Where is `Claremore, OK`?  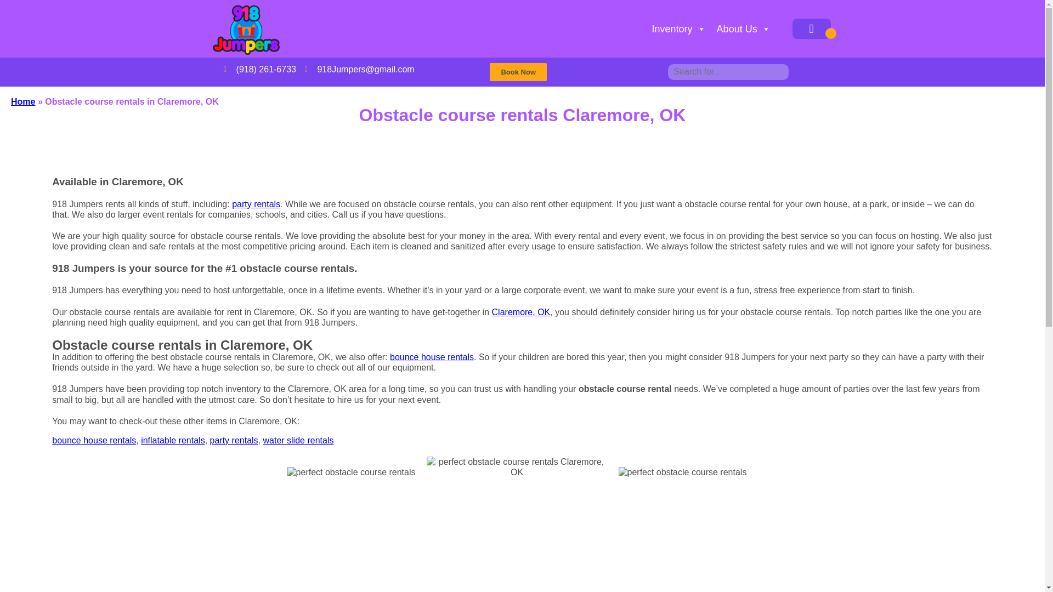
Claremore, OK is located at coordinates (521, 311).